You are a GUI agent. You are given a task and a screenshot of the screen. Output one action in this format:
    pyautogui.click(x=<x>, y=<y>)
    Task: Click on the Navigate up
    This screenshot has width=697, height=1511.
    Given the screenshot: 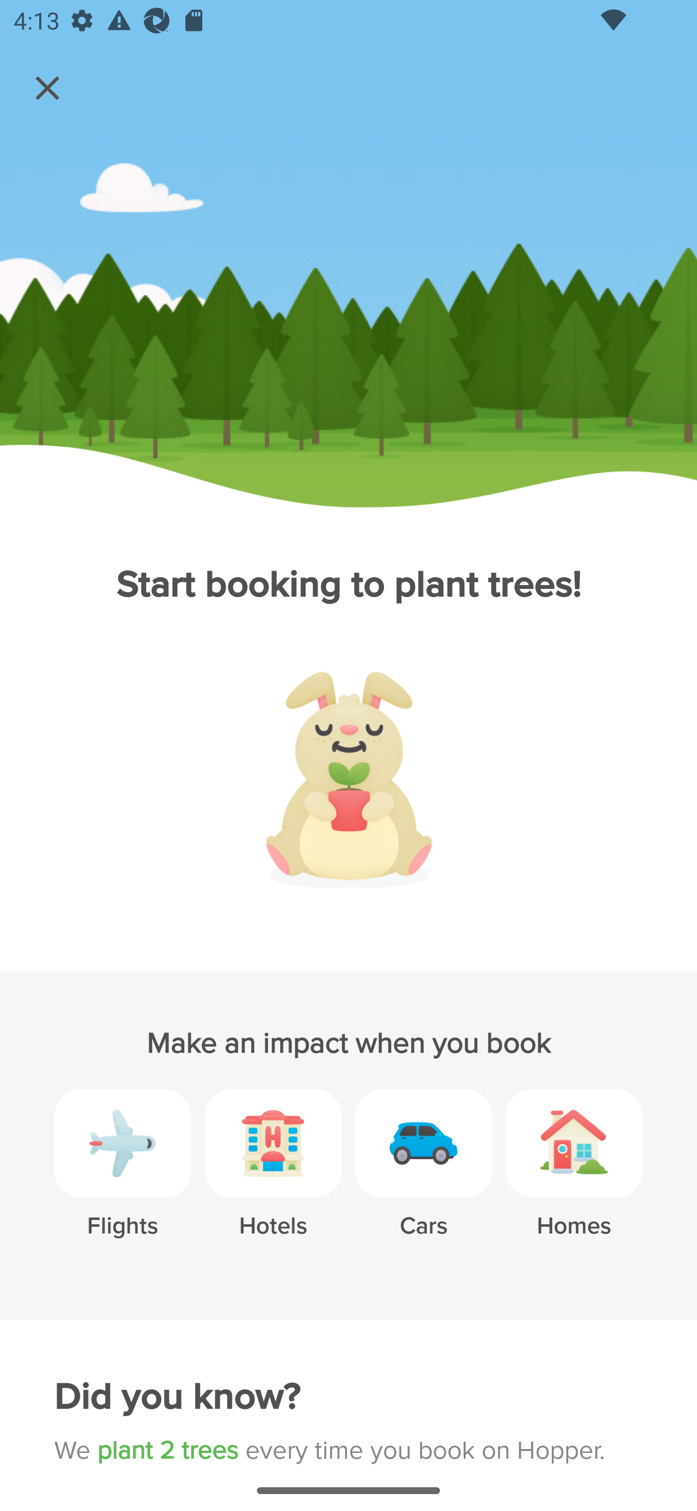 What is the action you would take?
    pyautogui.click(x=47, y=88)
    